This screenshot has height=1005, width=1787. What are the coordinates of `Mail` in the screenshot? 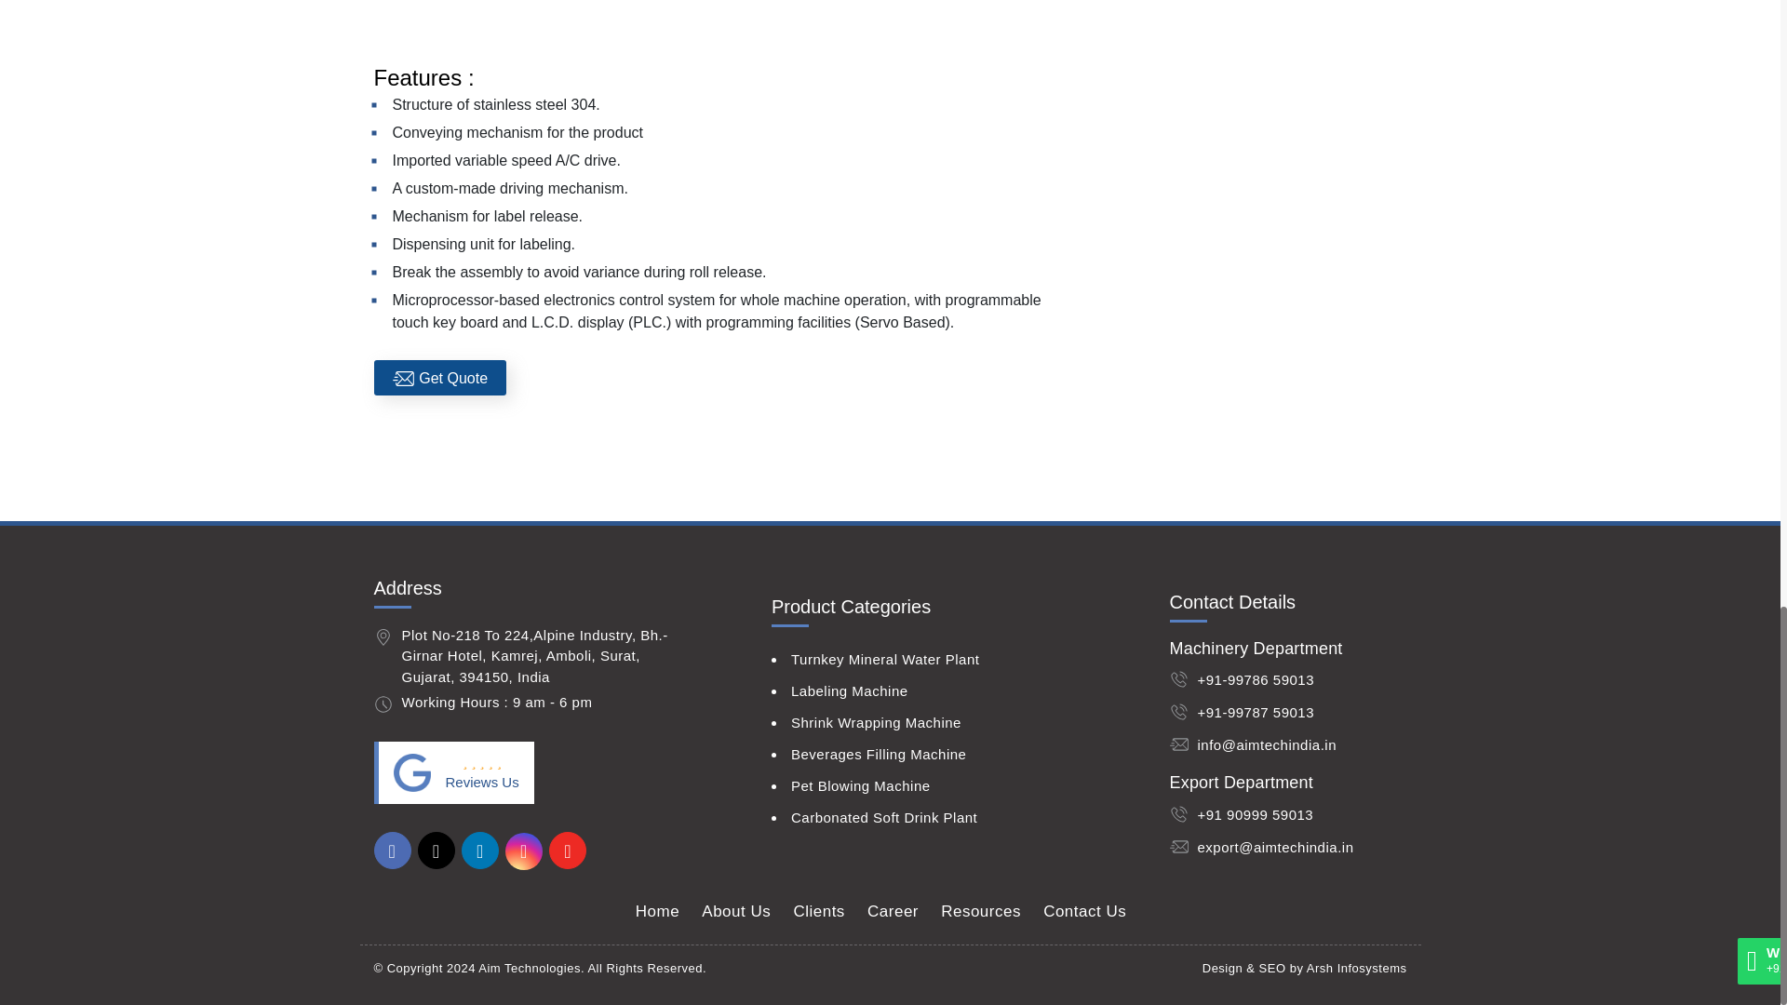 It's located at (1275, 847).